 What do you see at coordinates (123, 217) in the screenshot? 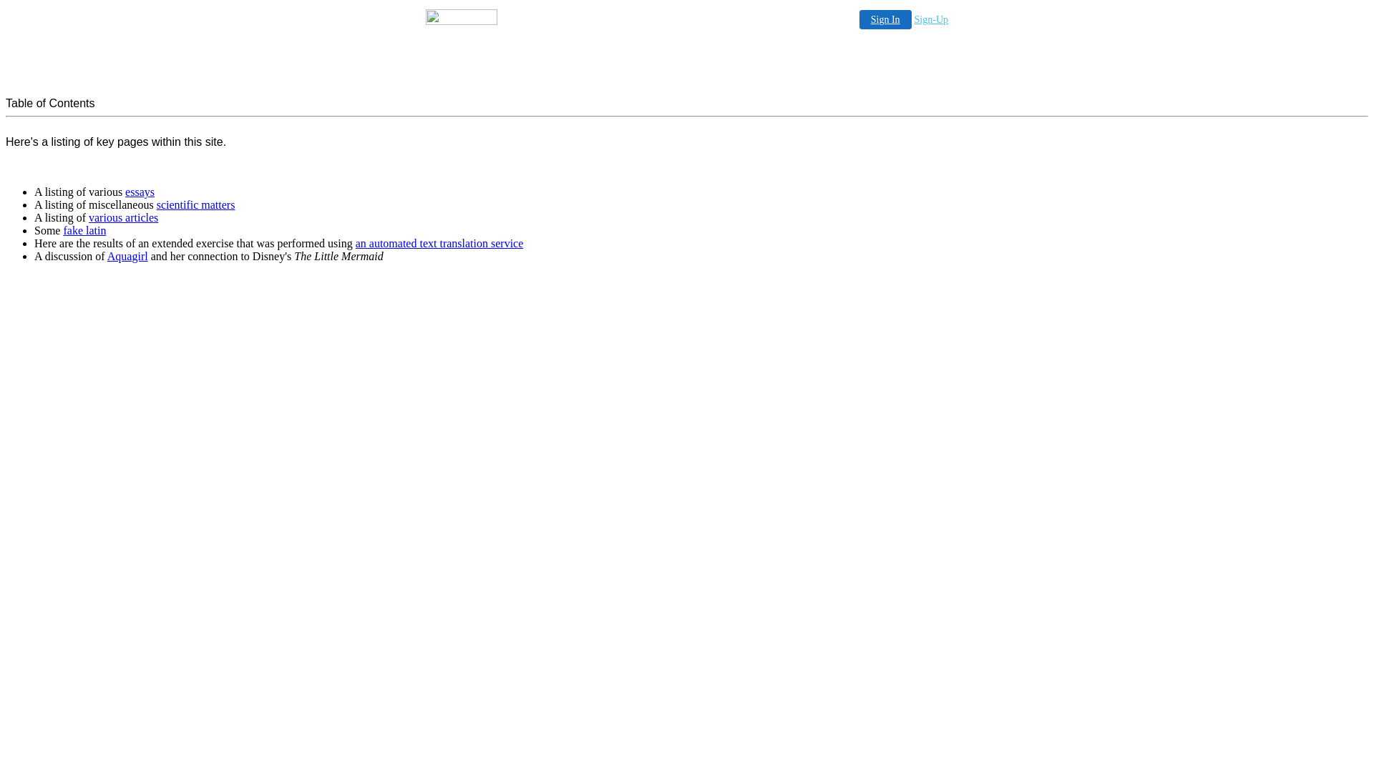
I see `various articles` at bounding box center [123, 217].